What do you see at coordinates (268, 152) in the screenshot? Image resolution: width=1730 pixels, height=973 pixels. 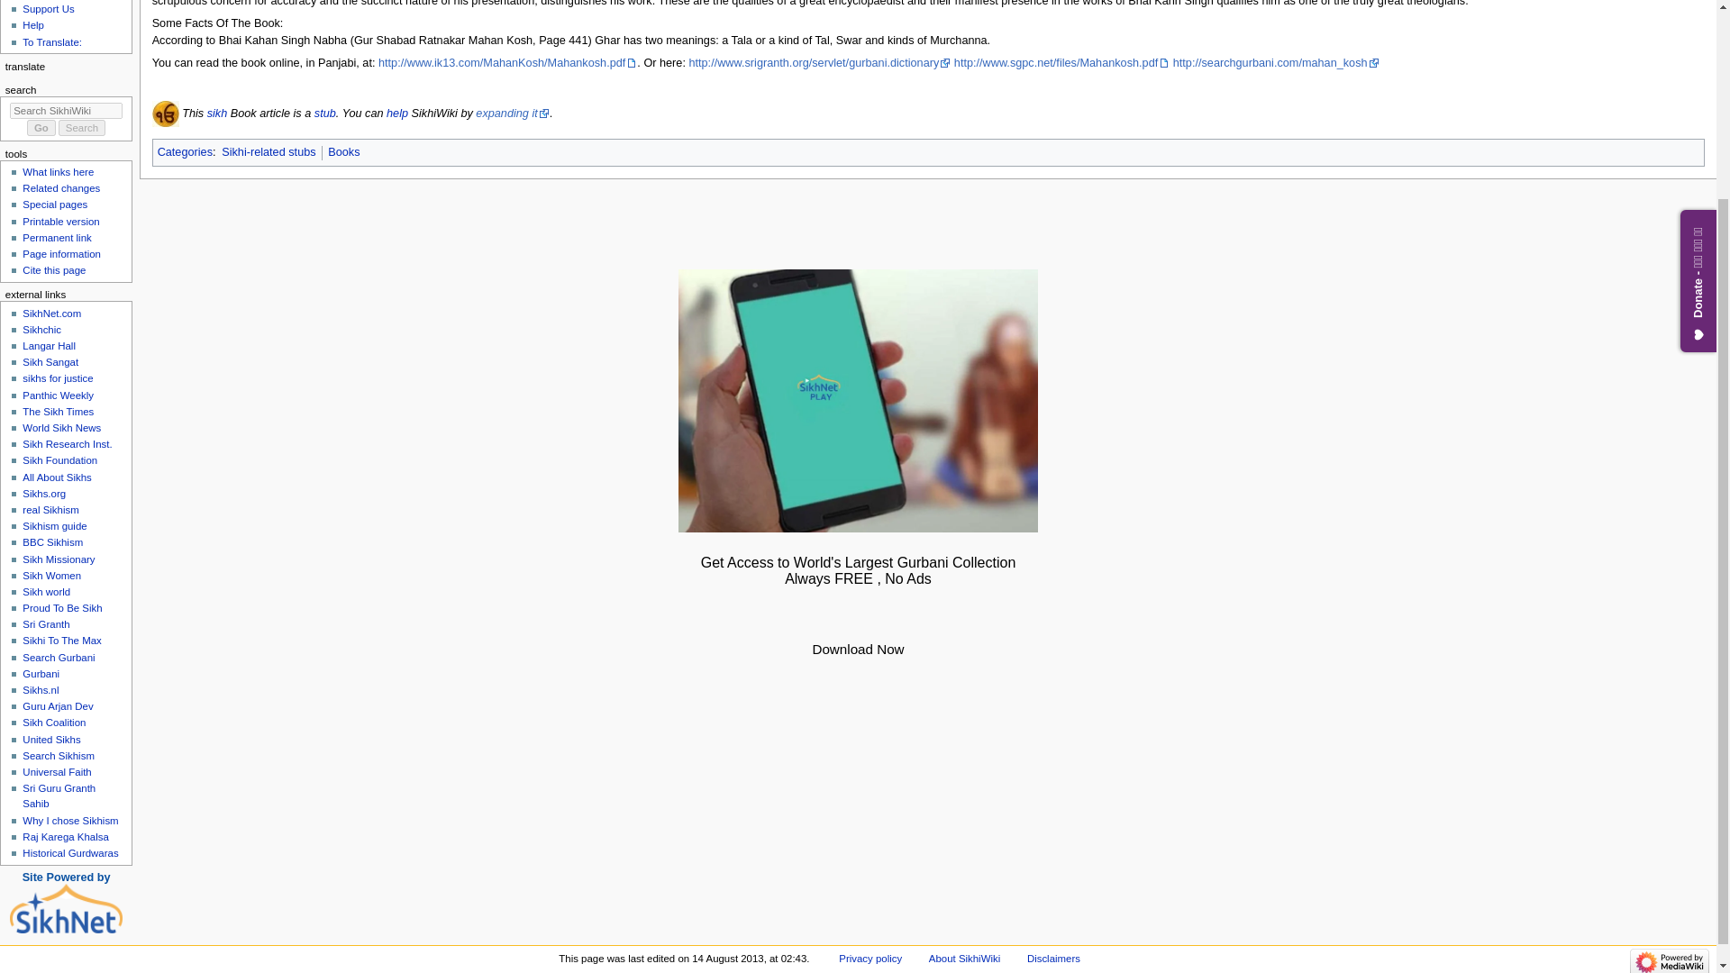 I see `Category:Sikhi-related stubs` at bounding box center [268, 152].